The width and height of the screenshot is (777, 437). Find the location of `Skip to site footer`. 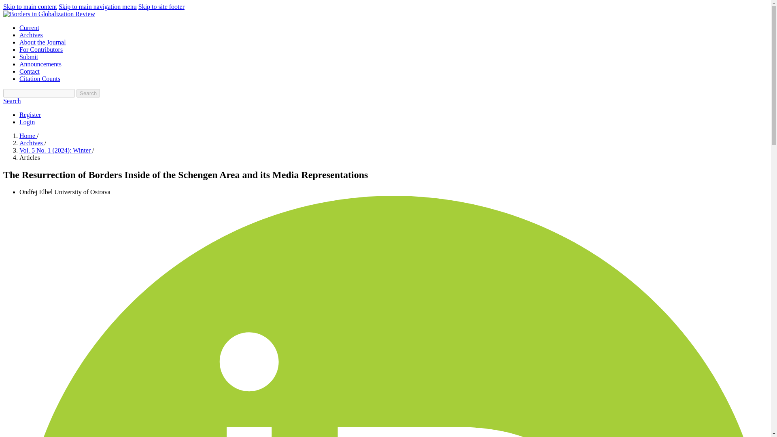

Skip to site footer is located at coordinates (161, 6).